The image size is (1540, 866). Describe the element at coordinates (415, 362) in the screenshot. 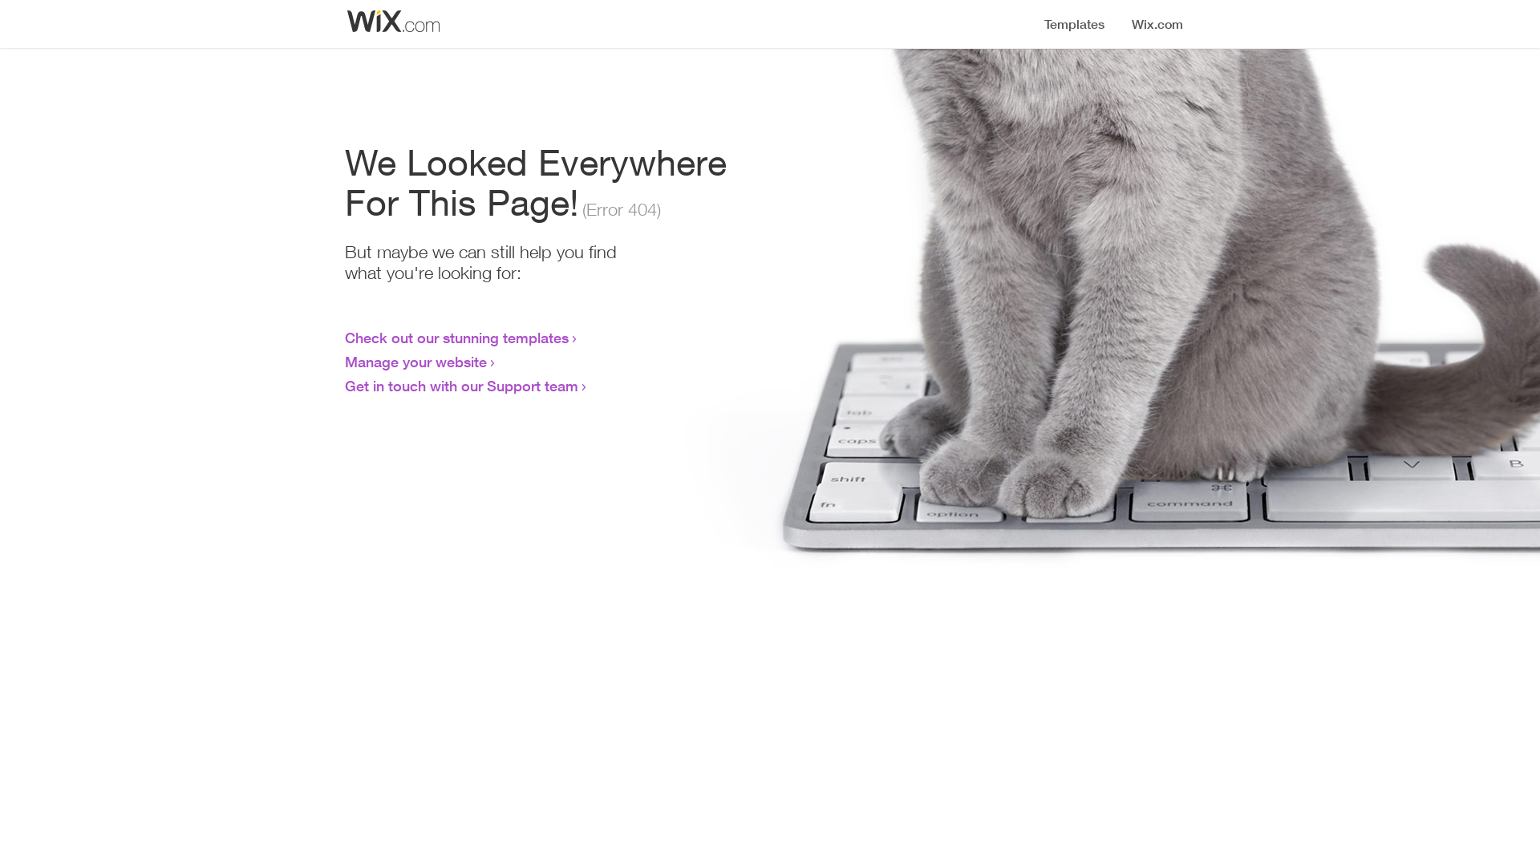

I see `Manage your website` at that location.